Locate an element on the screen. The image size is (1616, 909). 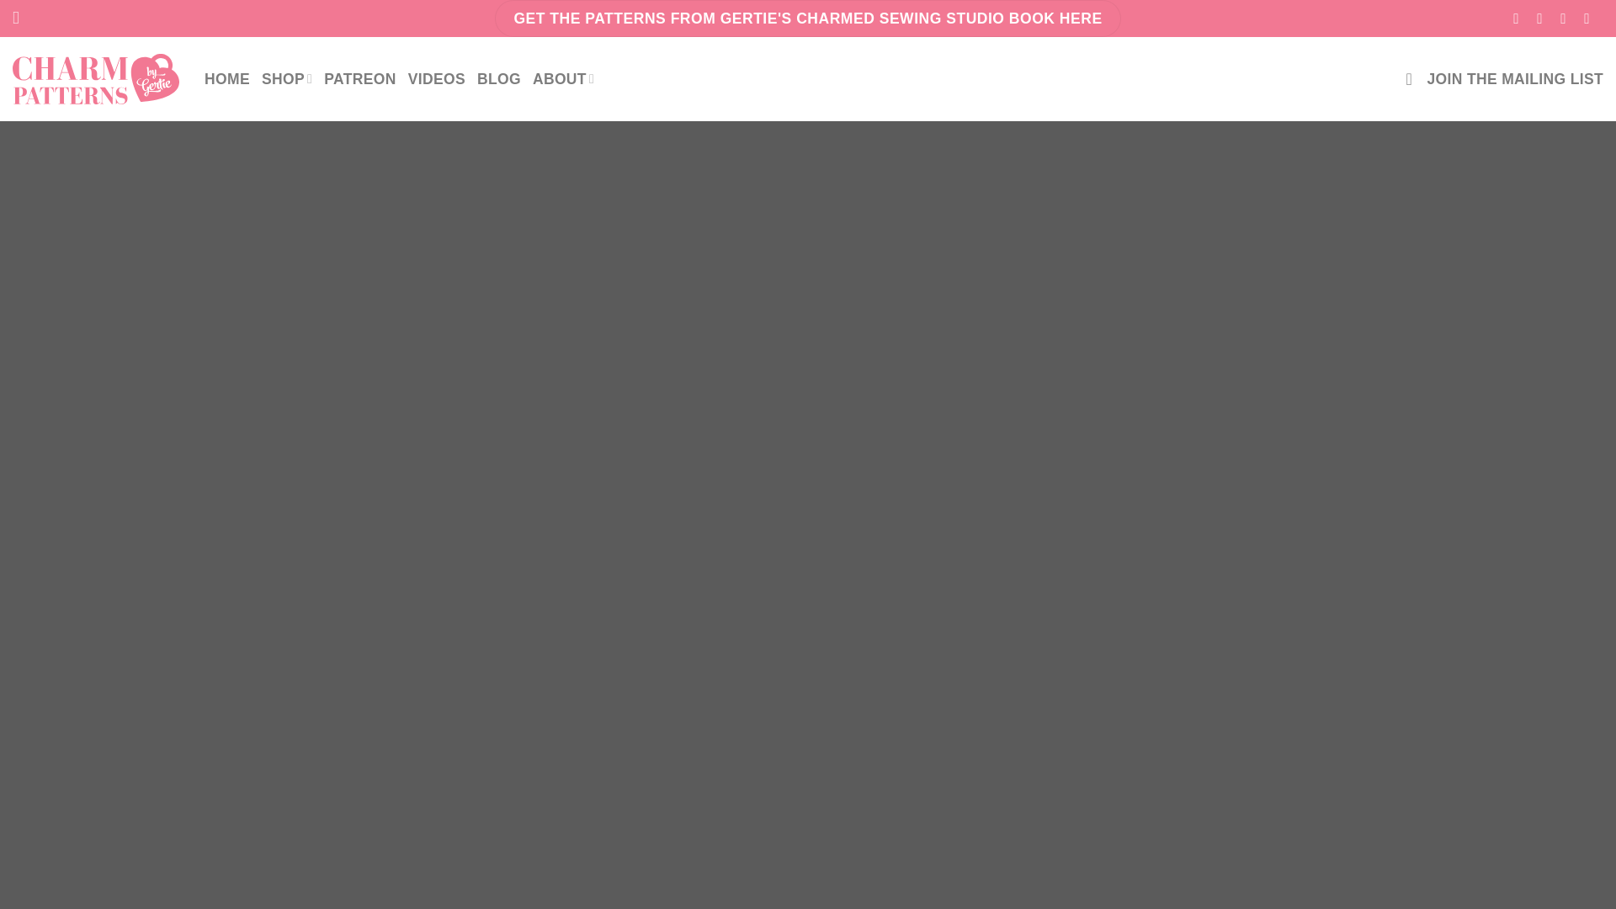
HOME is located at coordinates (227, 79).